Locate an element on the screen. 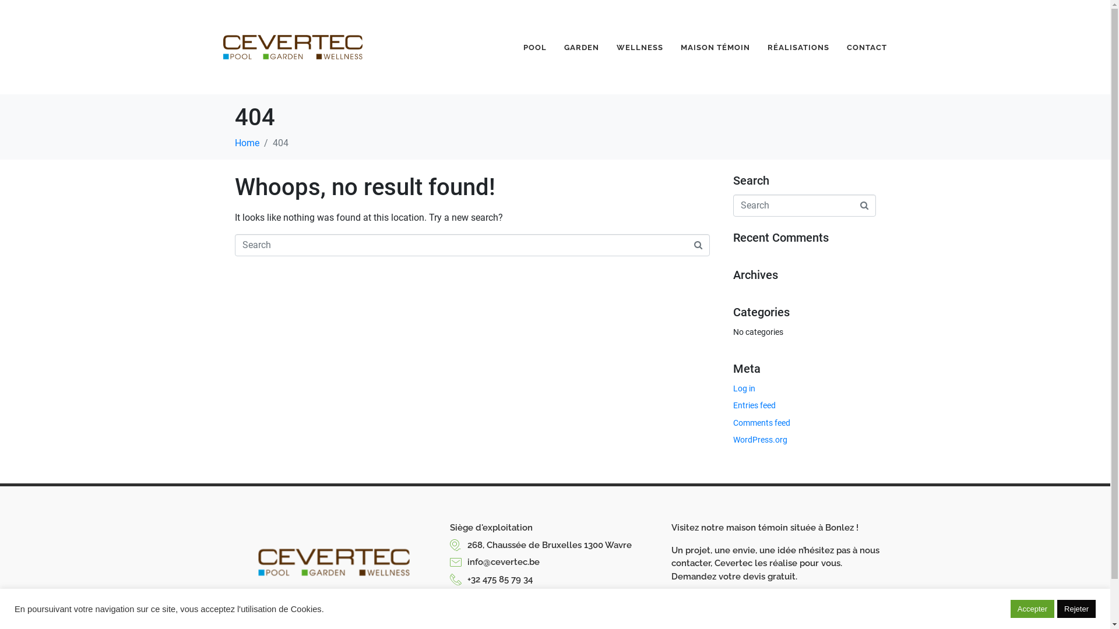  Entries feed is located at coordinates (754, 405).